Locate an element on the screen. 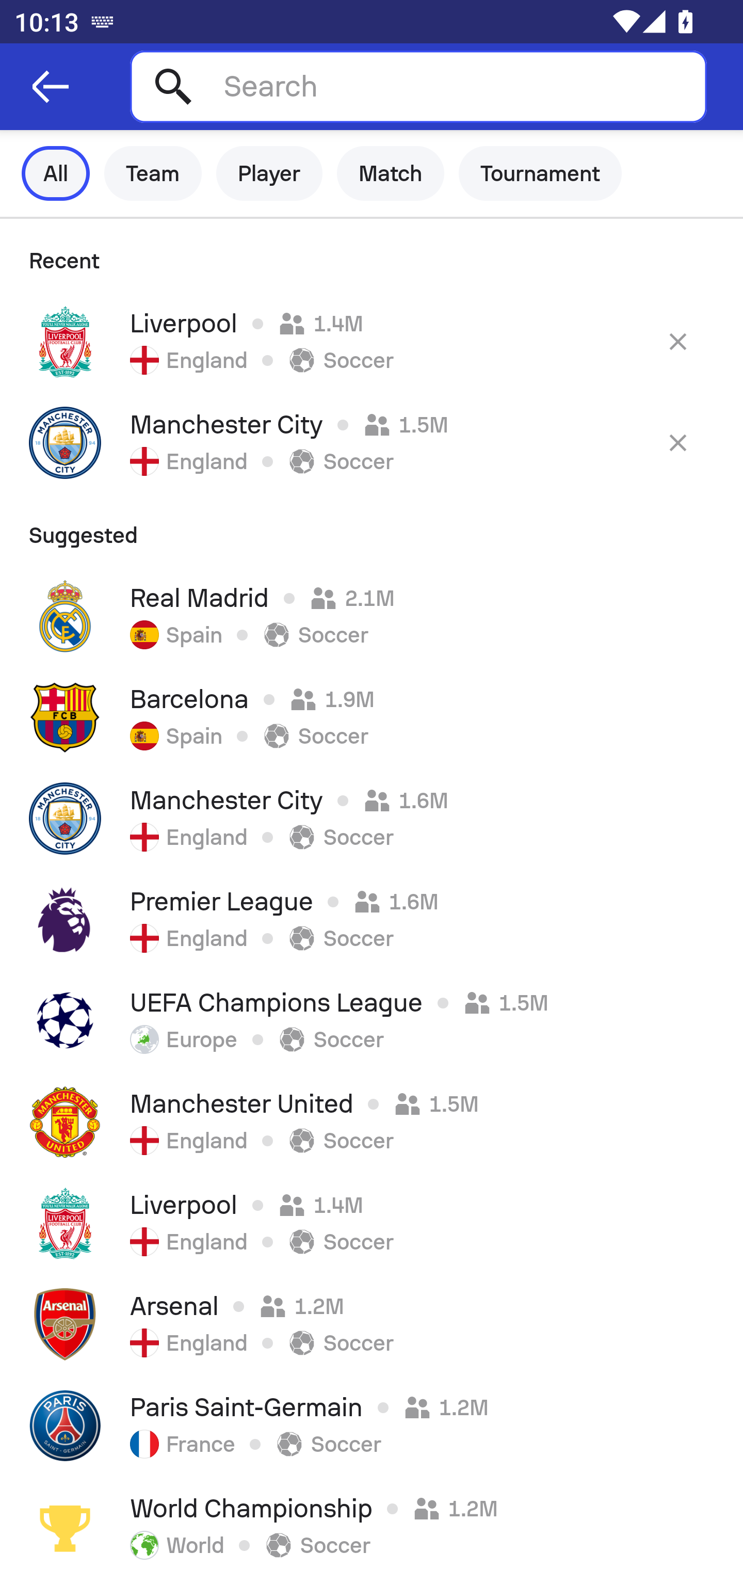  Manchester City 1.5M England Soccer is located at coordinates (372, 442).